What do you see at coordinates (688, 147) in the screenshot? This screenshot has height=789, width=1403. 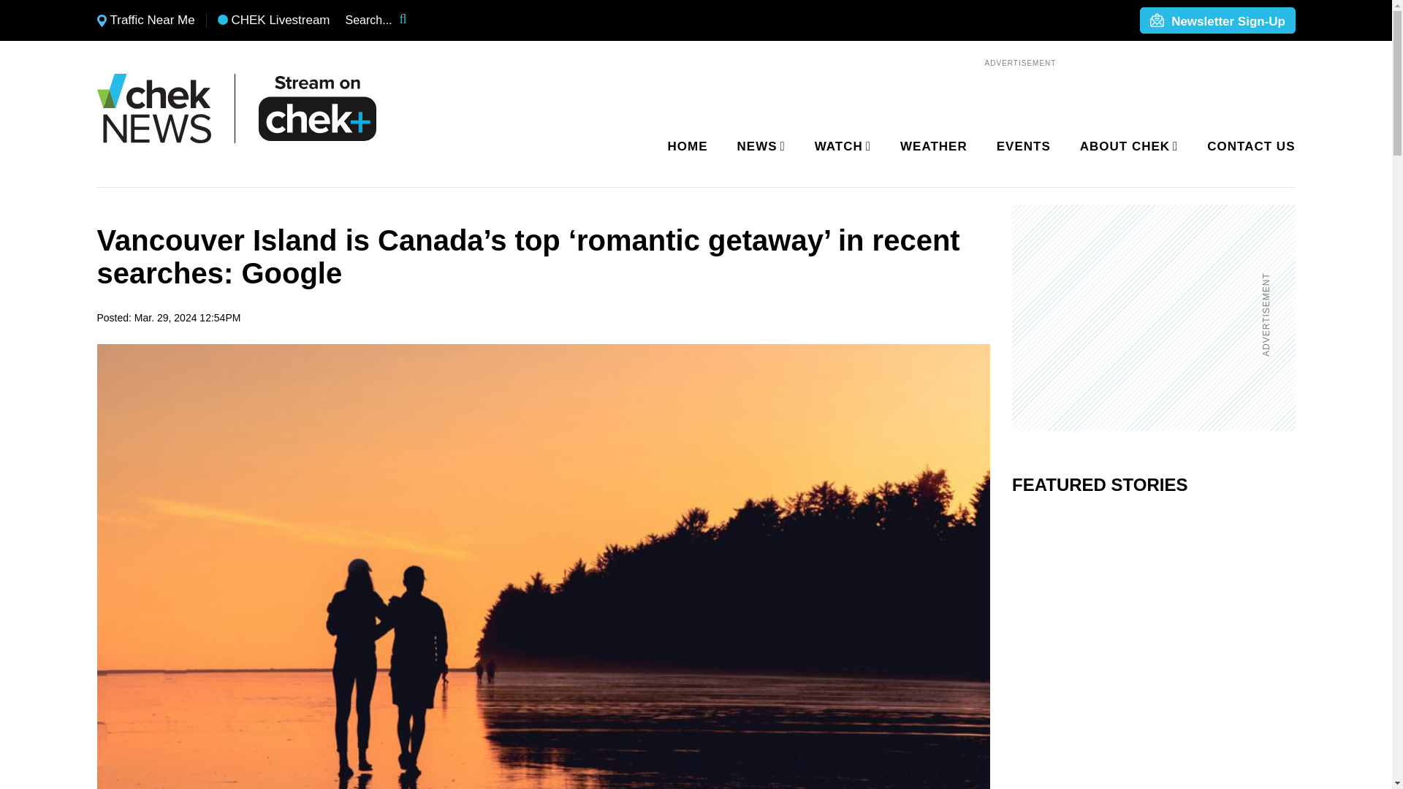 I see `HOME` at bounding box center [688, 147].